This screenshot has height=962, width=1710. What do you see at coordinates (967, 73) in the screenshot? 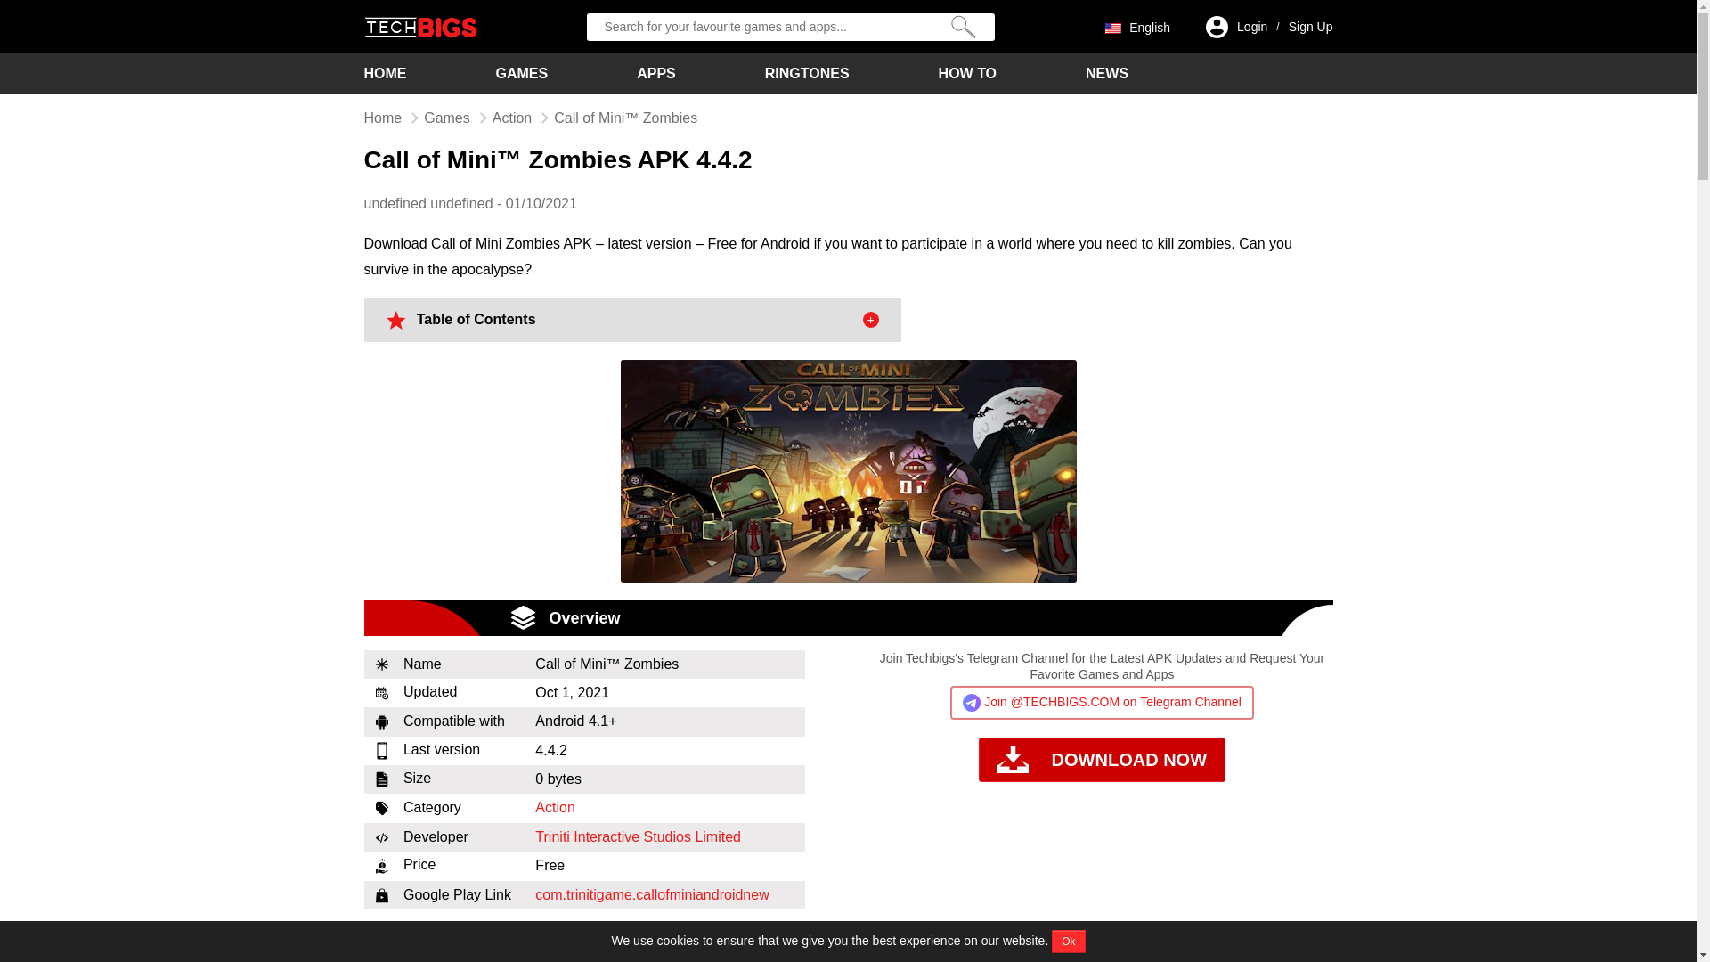
I see `How To` at bounding box center [967, 73].